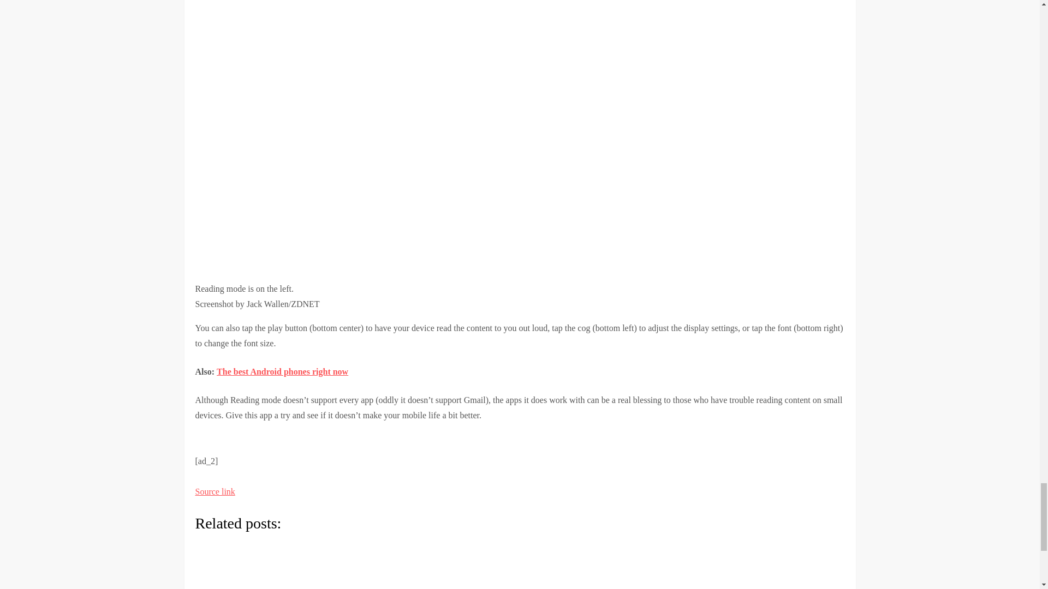 The width and height of the screenshot is (1048, 589). Describe the element at coordinates (215, 492) in the screenshot. I see `Source link` at that location.